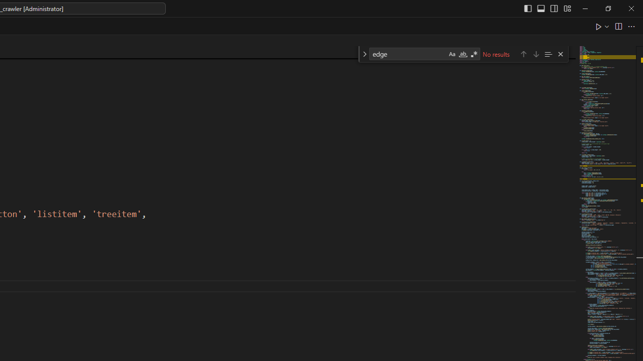  Describe the element at coordinates (599, 26) in the screenshot. I see `Run Python File` at that location.